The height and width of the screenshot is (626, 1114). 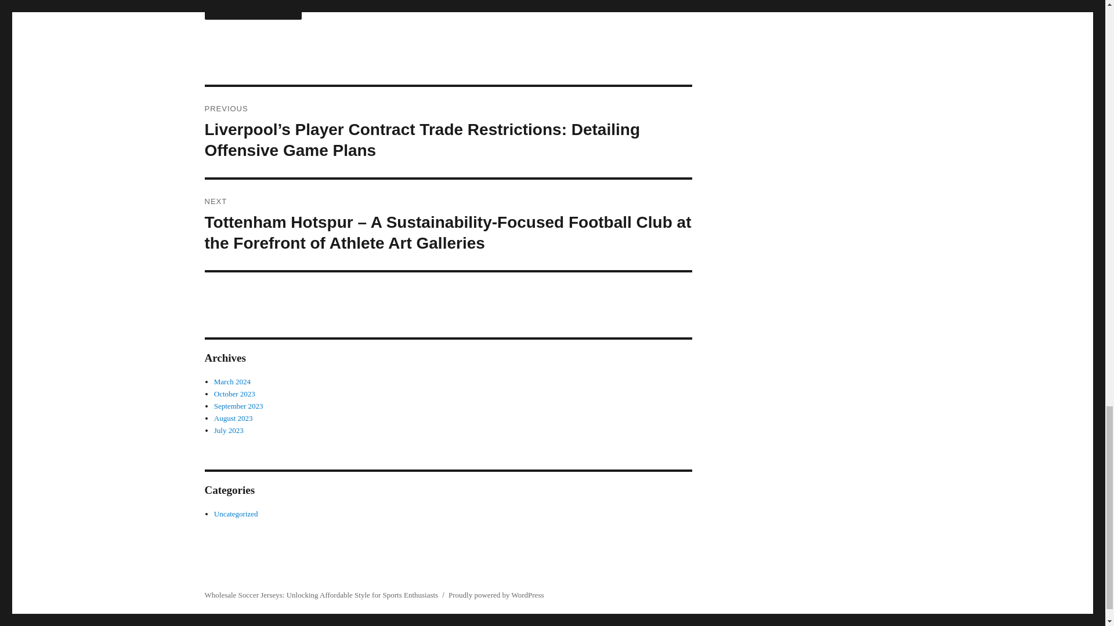 I want to click on August 2023, so click(x=233, y=418).